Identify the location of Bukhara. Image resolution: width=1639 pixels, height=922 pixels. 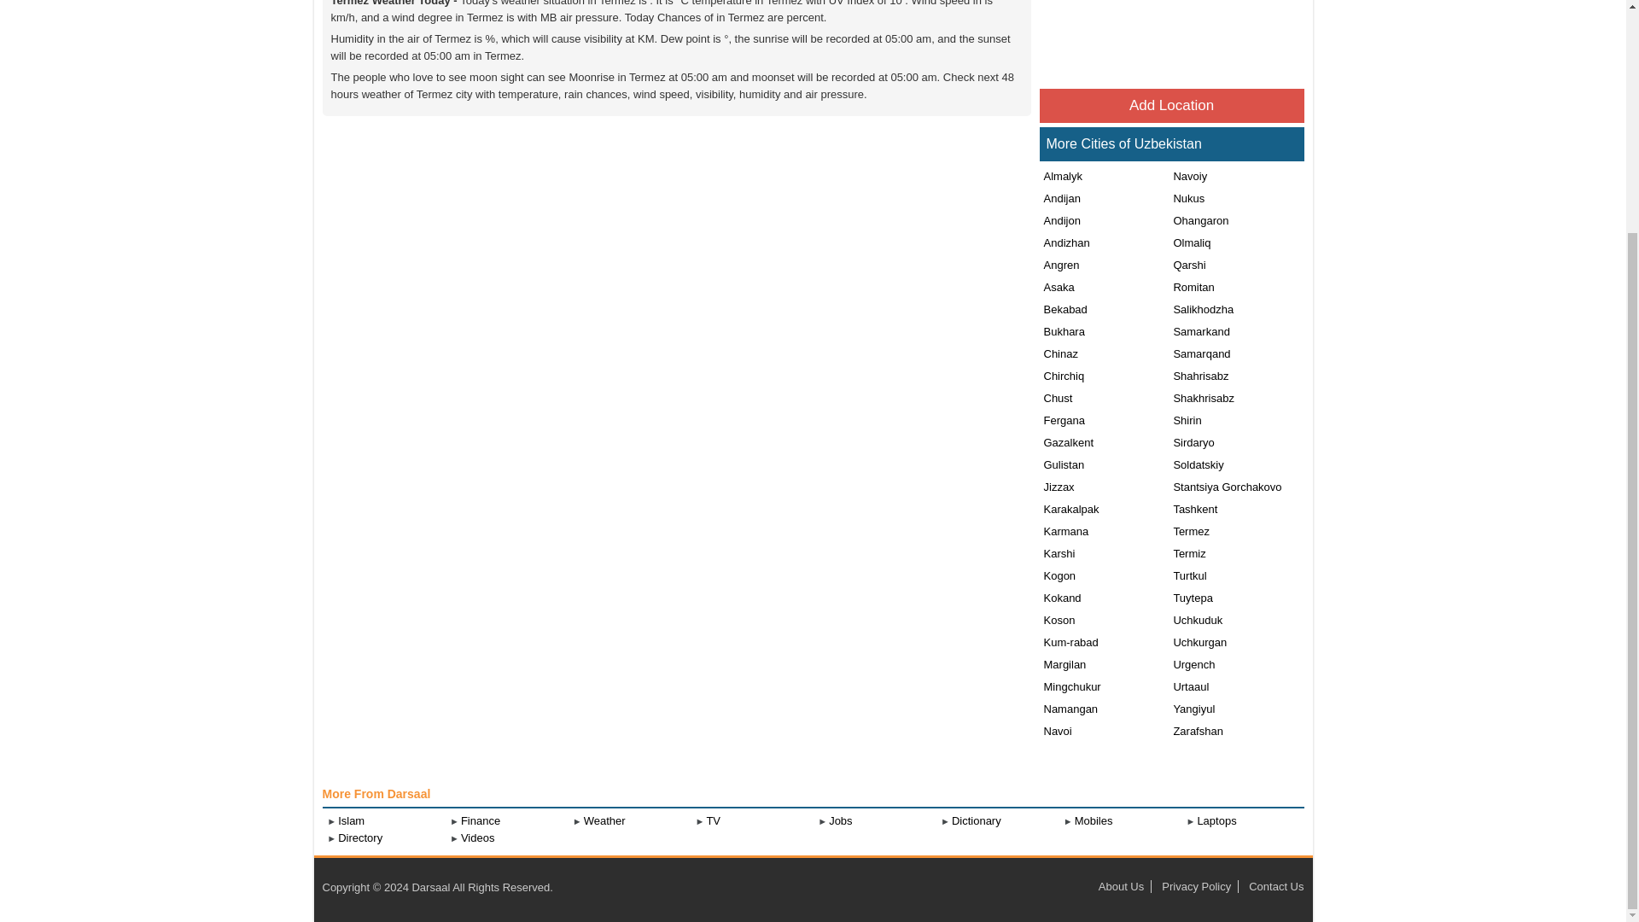
(1062, 331).